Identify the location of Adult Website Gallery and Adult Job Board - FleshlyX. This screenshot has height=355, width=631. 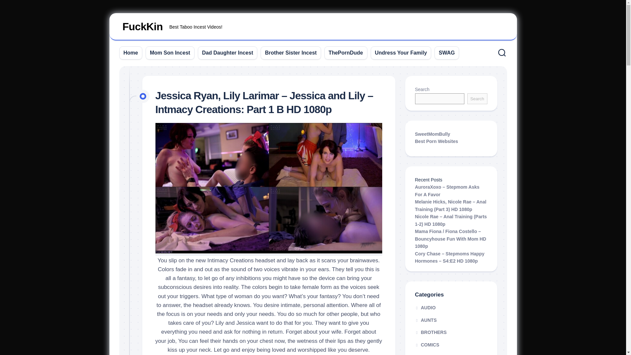
(436, 141).